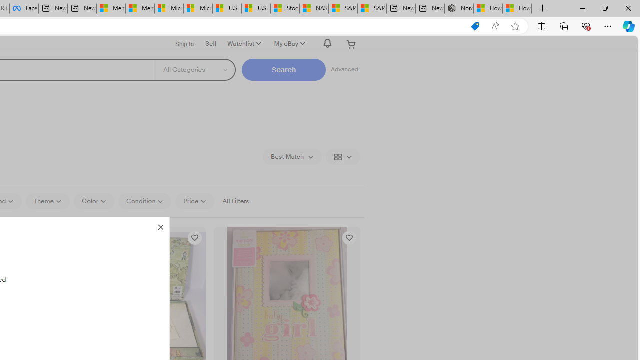  Describe the element at coordinates (475, 26) in the screenshot. I see `This site has coupons! Shopping in Microsoft Edge` at that location.